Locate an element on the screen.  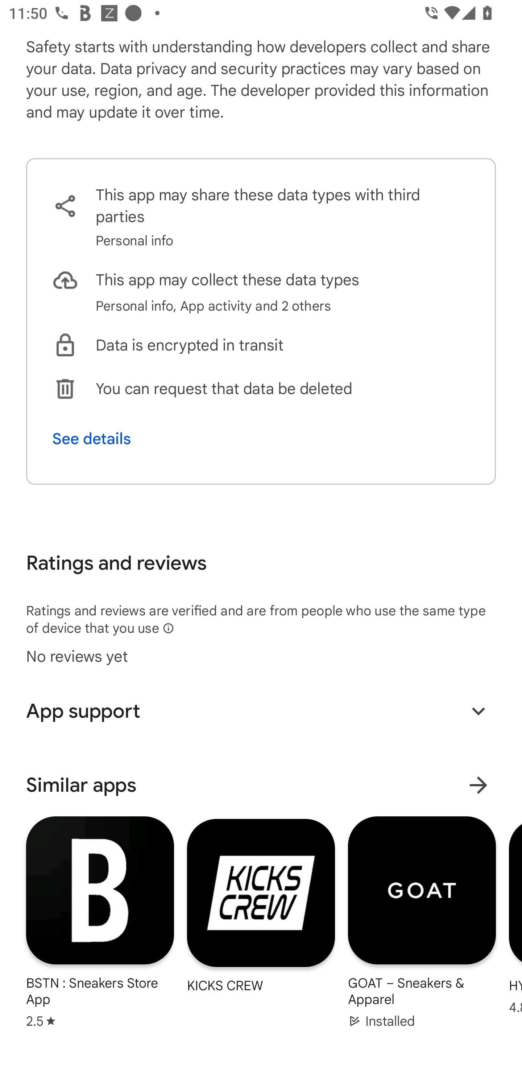
BSTN : Sneakers Store App
Star rating: 2.5
 is located at coordinates (100, 921).